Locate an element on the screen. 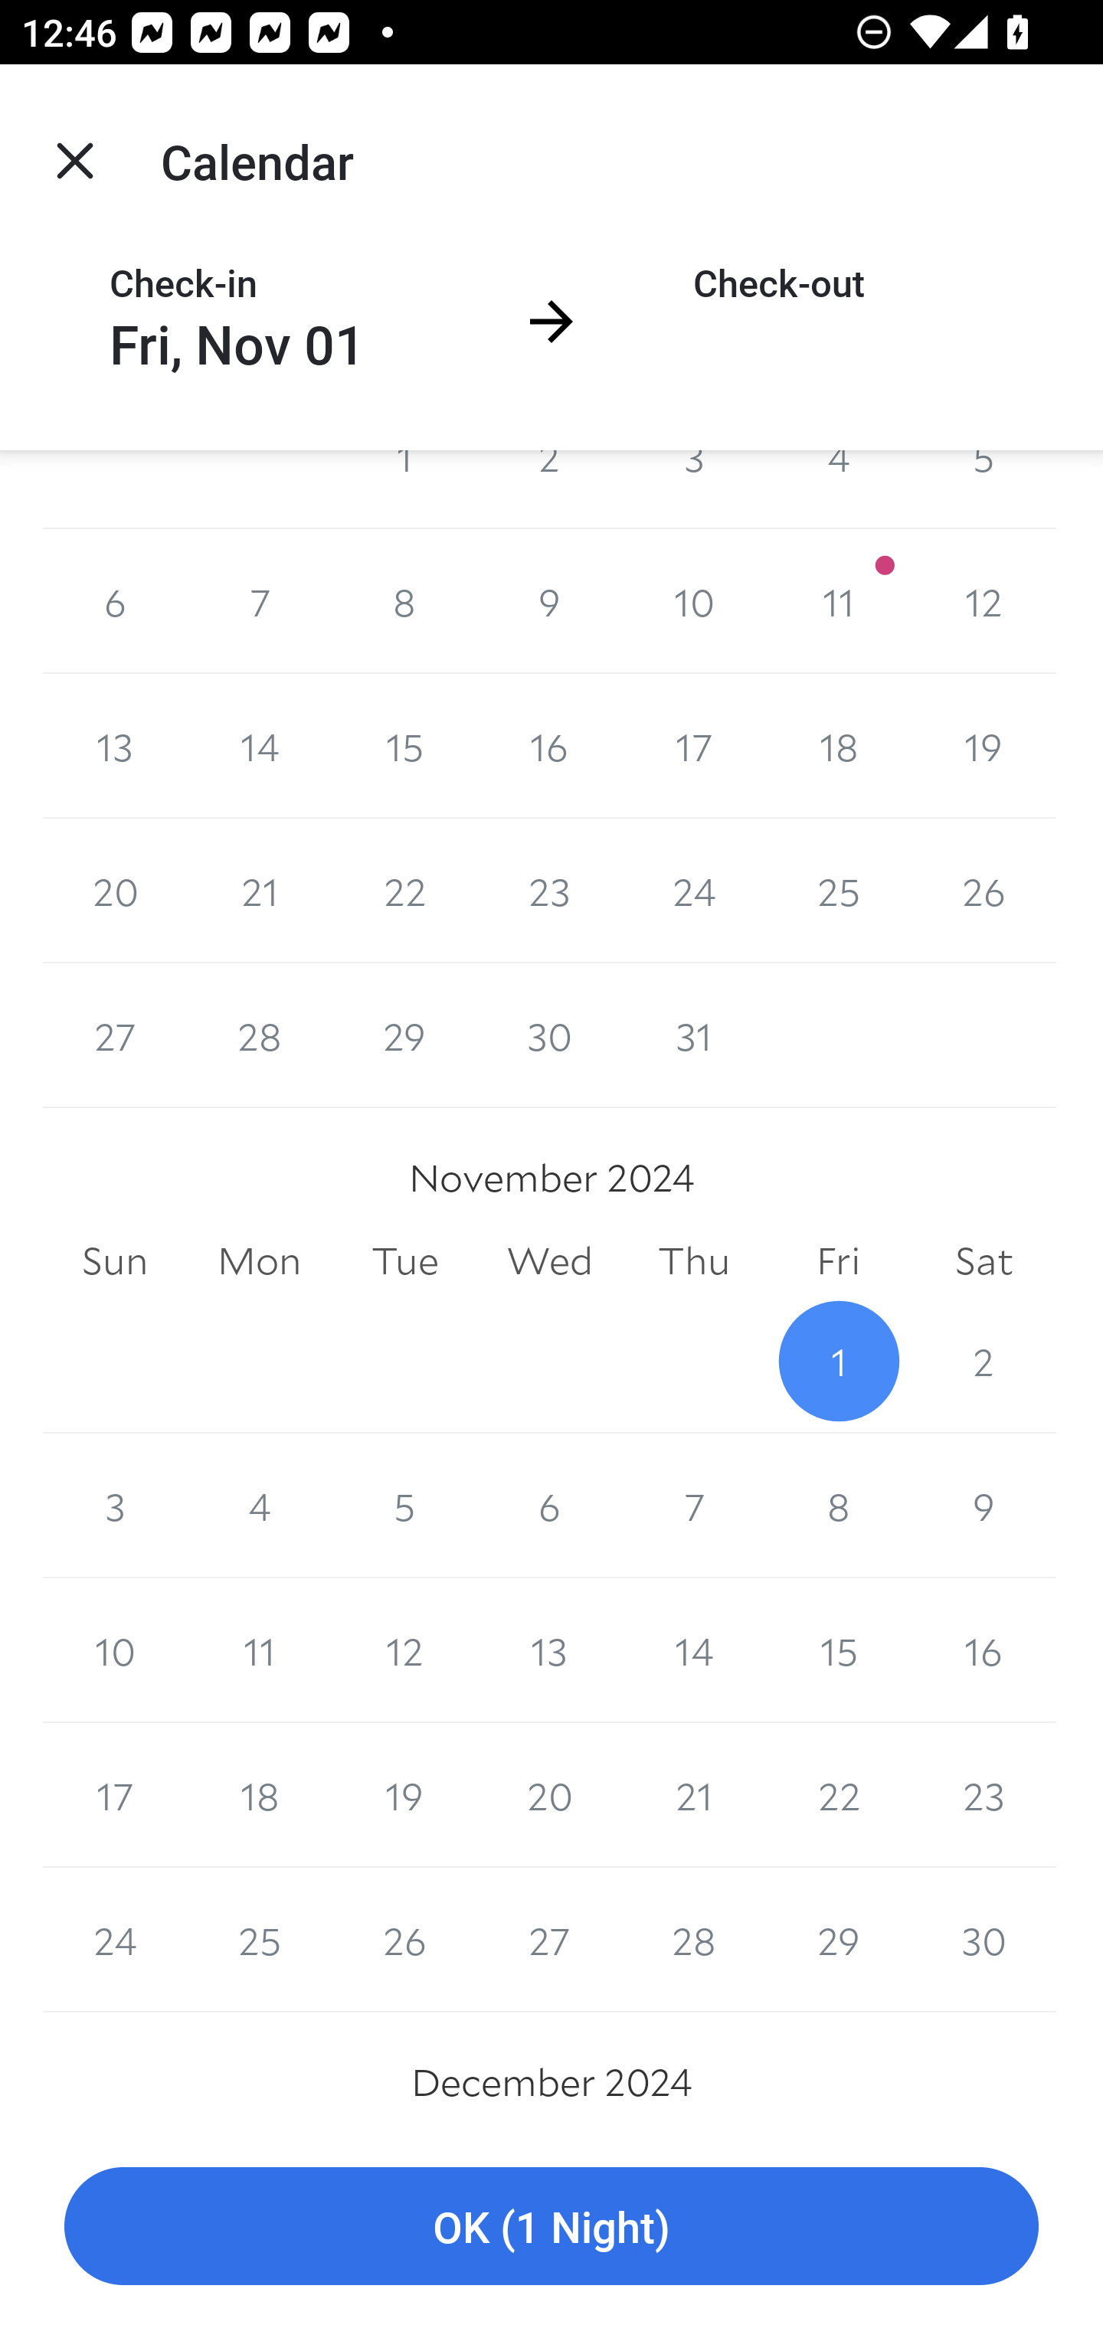 The image size is (1103, 2328). 26 26 October 2024 is located at coordinates (984, 891).